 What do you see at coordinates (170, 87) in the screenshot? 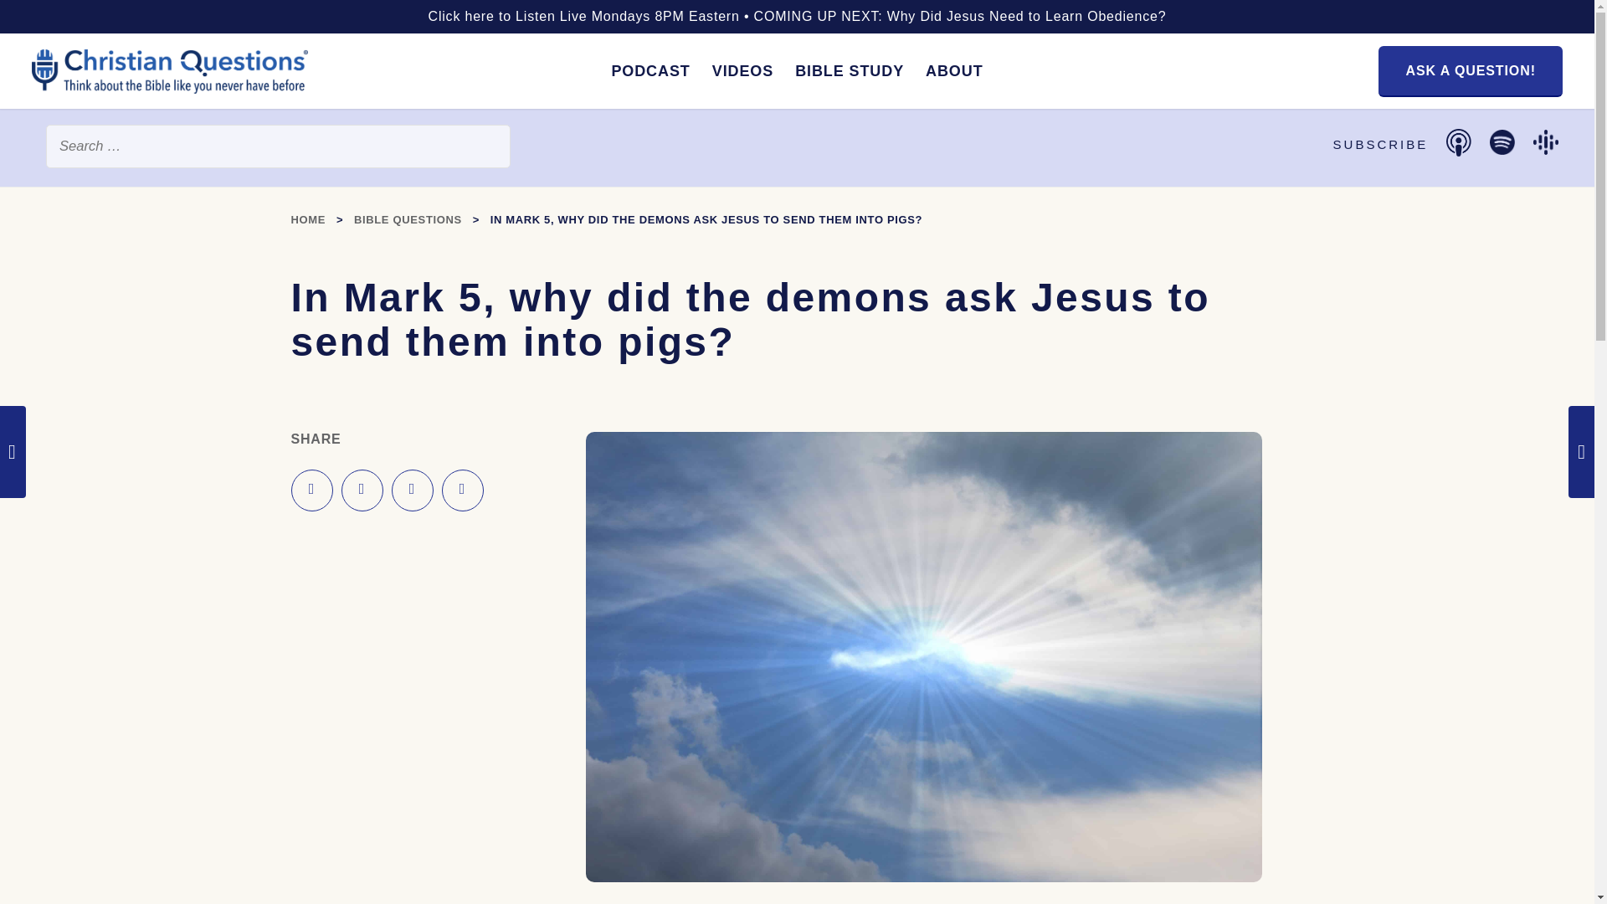
I see `ChristianQuestions-Logo` at bounding box center [170, 87].